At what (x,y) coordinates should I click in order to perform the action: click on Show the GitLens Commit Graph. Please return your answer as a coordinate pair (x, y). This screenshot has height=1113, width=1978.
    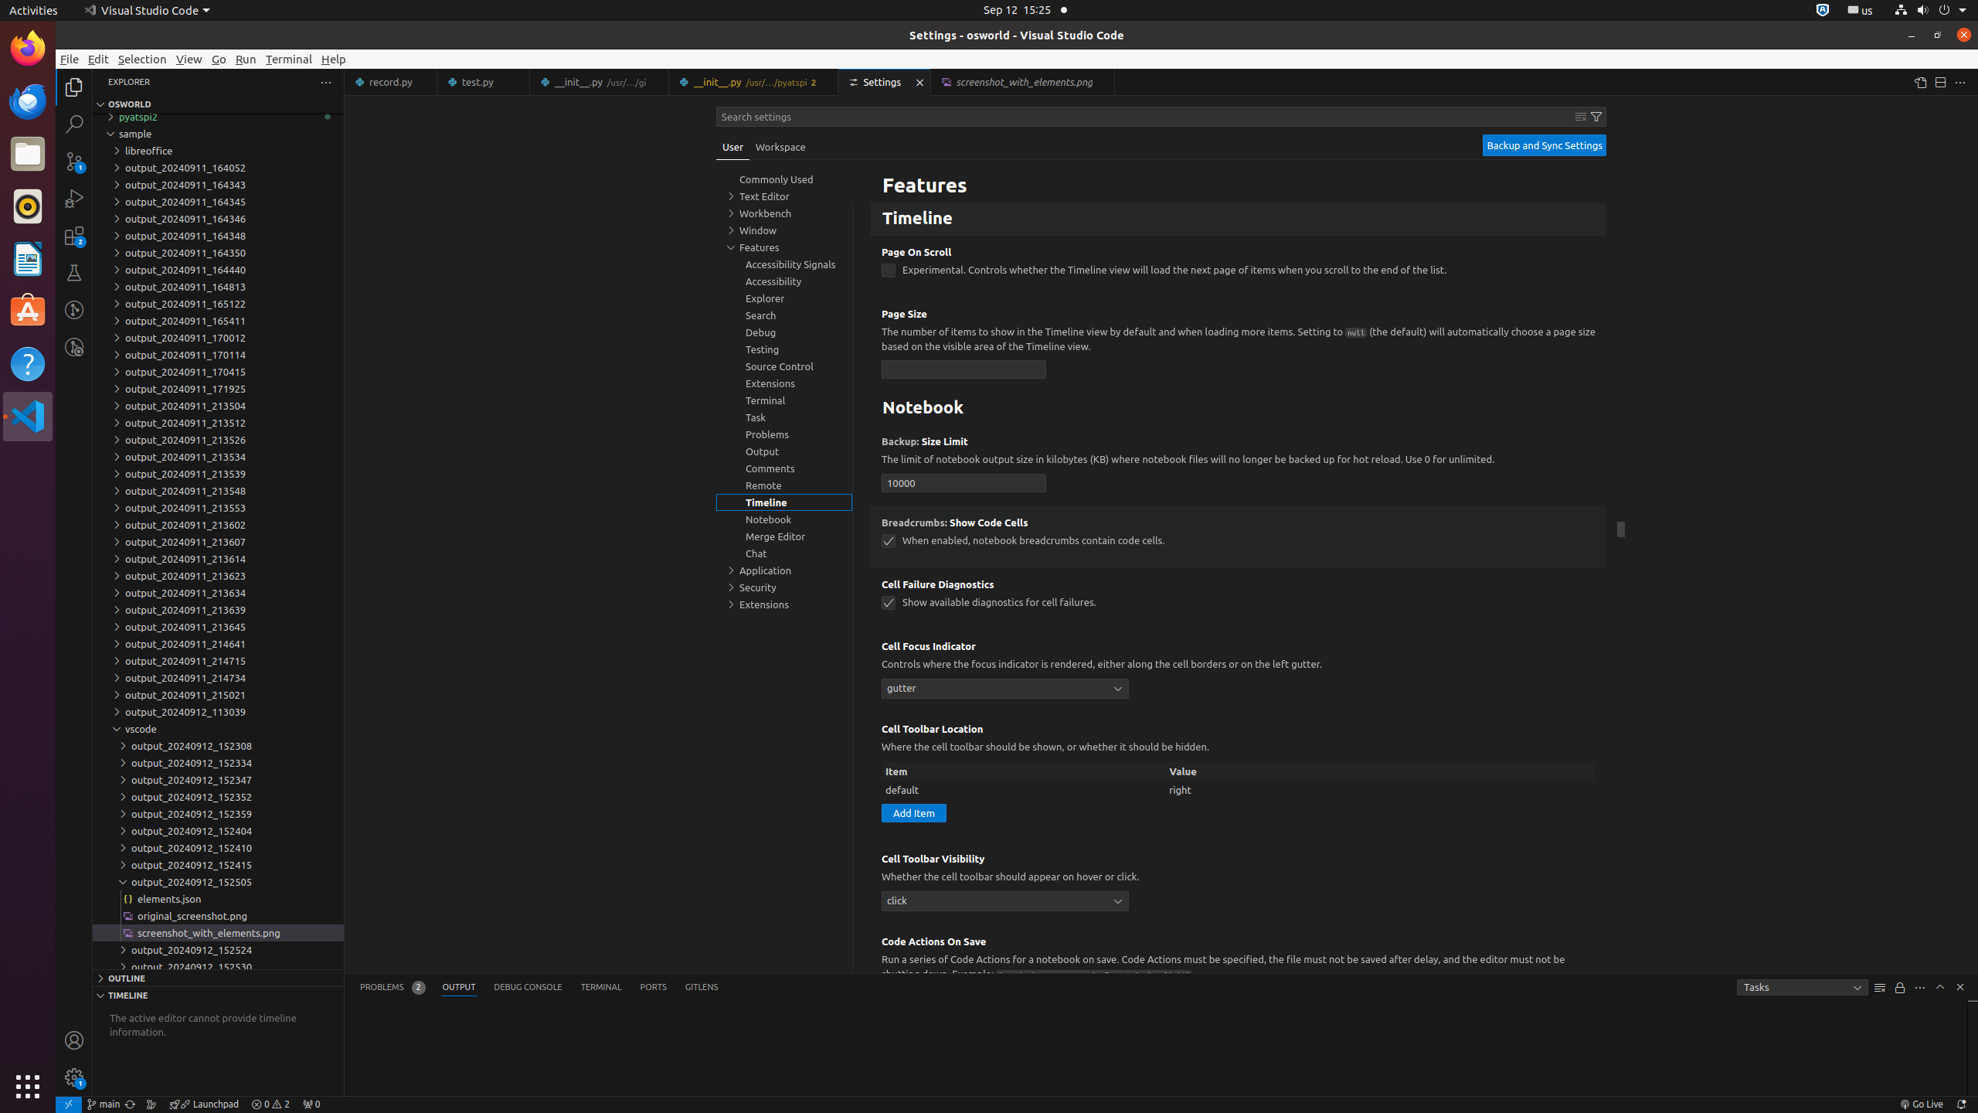
    Looking at the image, I should click on (151, 1104).